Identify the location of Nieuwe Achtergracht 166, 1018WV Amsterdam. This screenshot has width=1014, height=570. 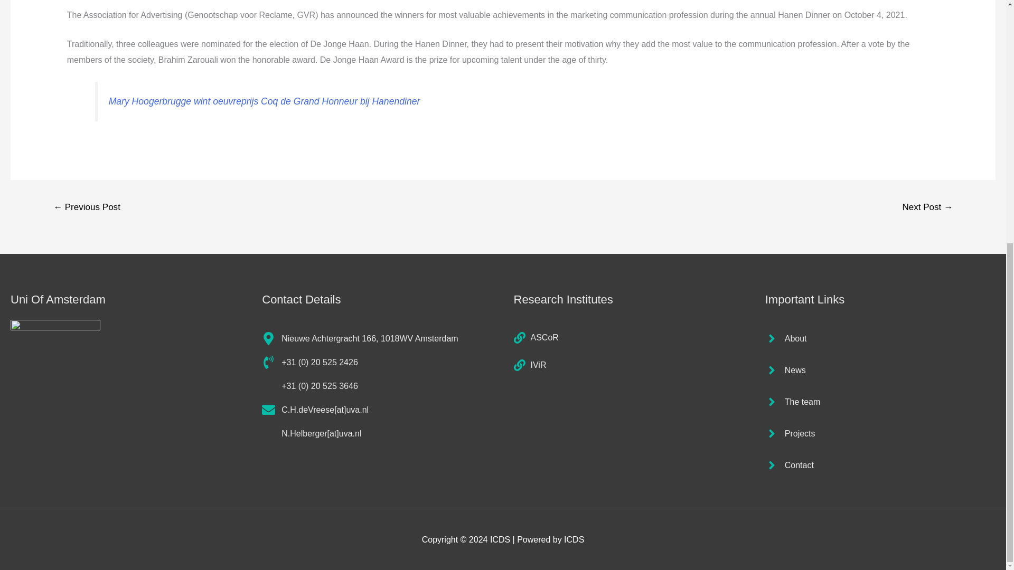
(360, 338).